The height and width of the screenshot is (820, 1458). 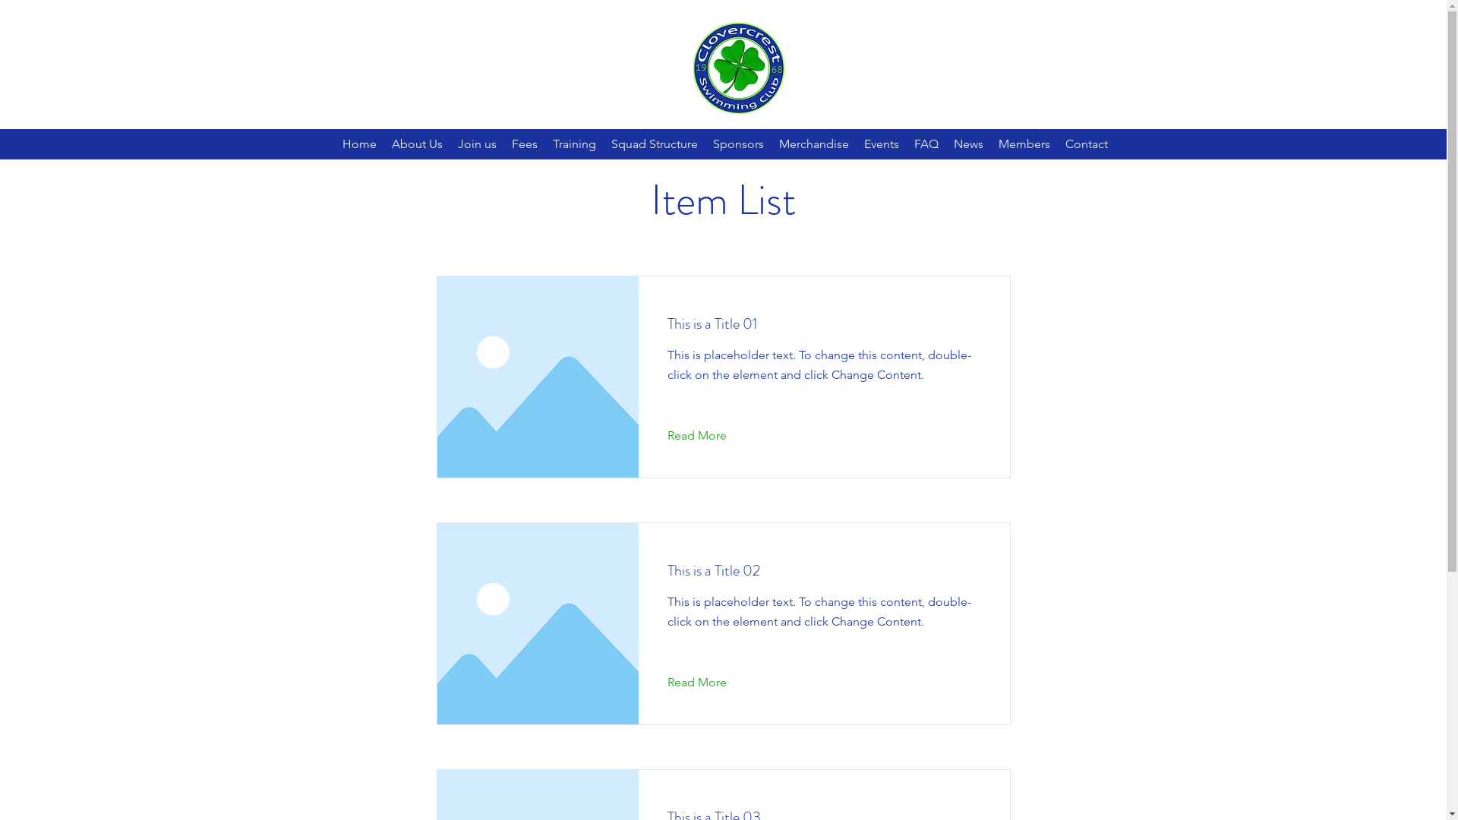 What do you see at coordinates (360, 144) in the screenshot?
I see `Home` at bounding box center [360, 144].